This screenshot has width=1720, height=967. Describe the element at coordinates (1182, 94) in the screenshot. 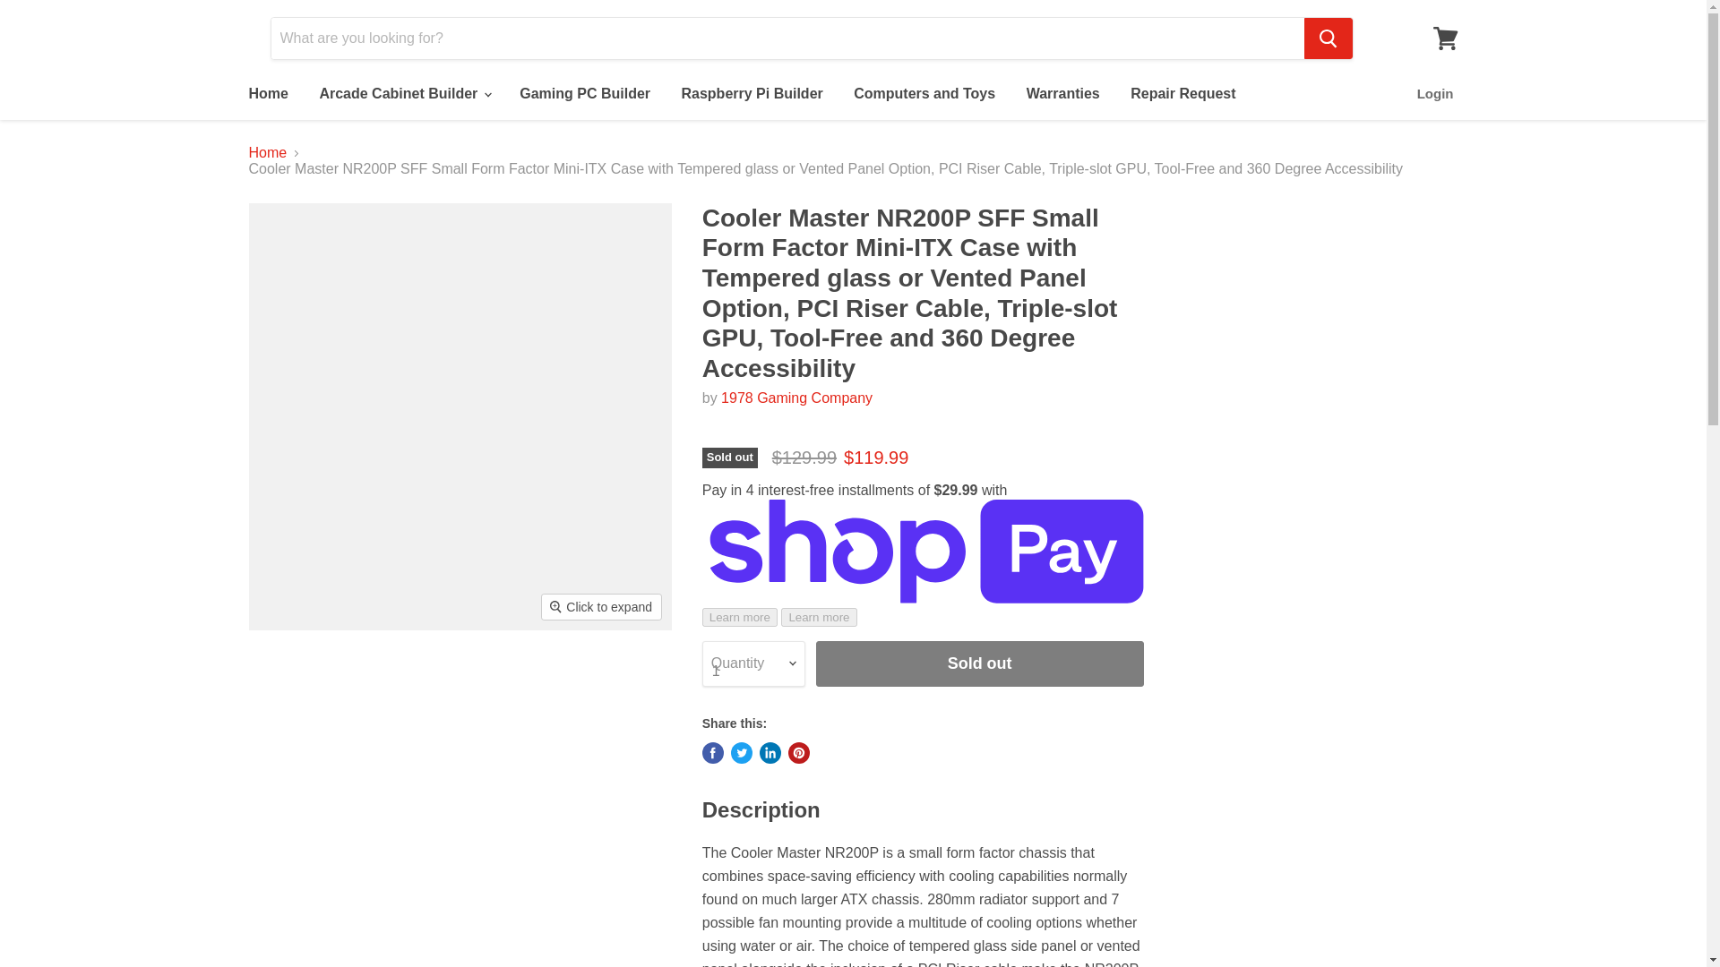

I see `Repair Request` at that location.